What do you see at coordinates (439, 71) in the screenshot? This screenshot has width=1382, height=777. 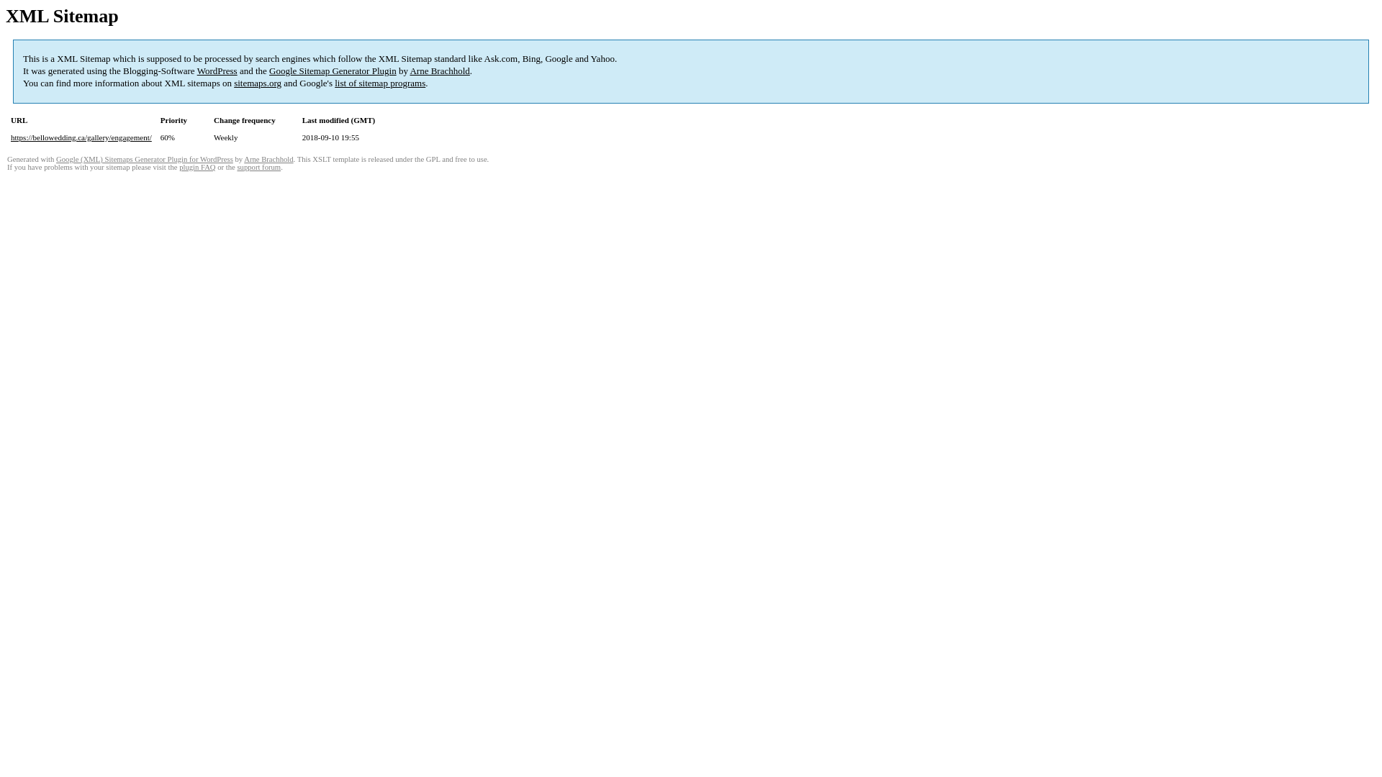 I see `Arne Brachhold` at bounding box center [439, 71].